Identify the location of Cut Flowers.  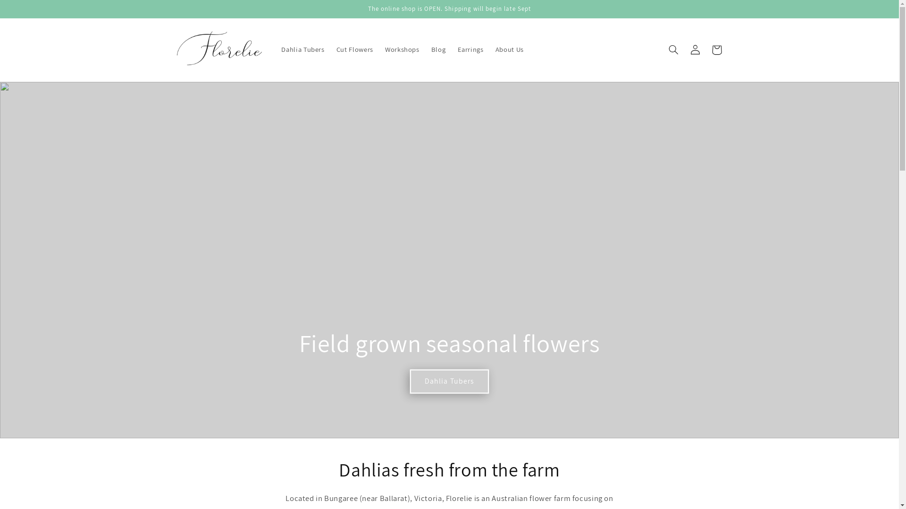
(355, 50).